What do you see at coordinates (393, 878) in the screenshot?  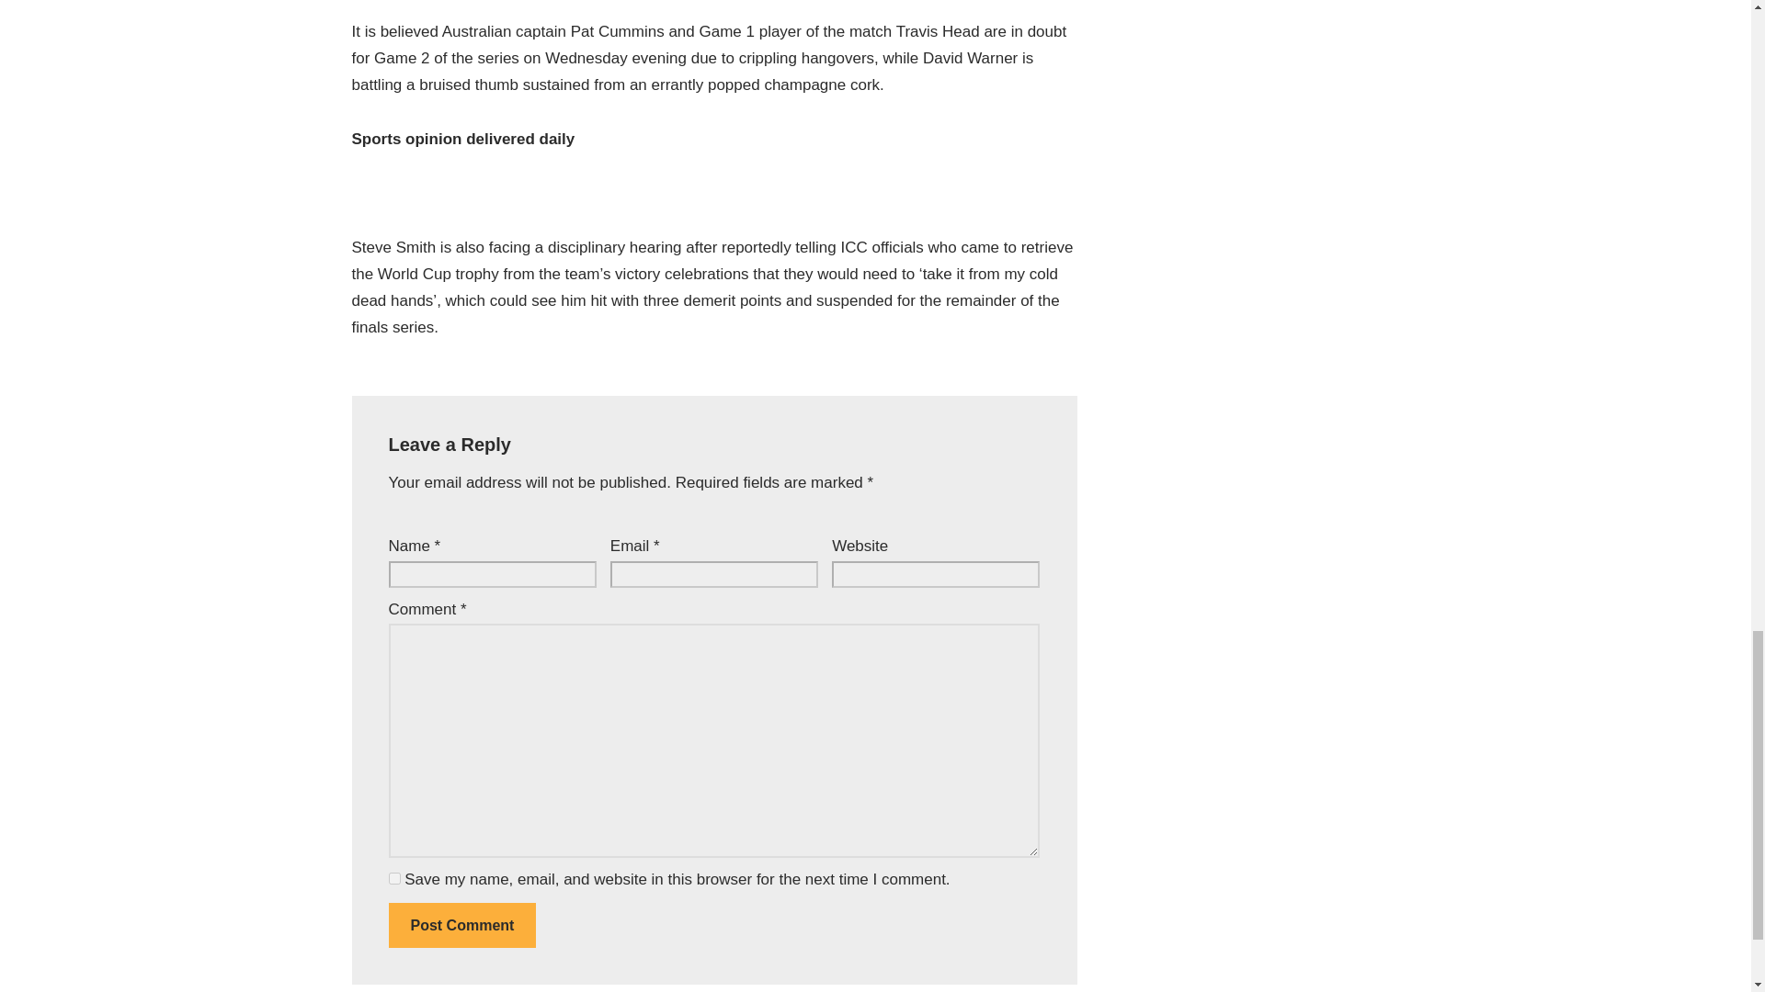 I see `yes` at bounding box center [393, 878].